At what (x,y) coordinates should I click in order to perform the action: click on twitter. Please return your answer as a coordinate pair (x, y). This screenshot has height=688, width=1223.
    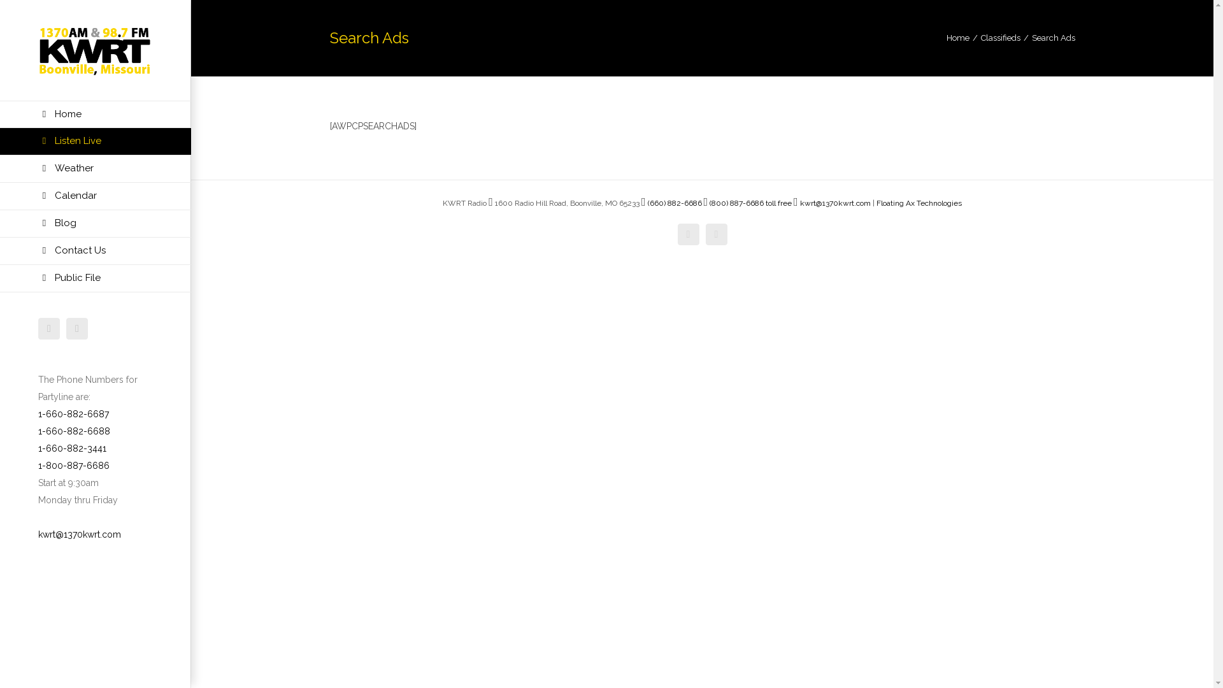
    Looking at the image, I should click on (77, 329).